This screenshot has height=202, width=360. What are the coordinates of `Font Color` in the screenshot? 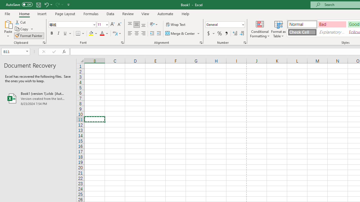 It's located at (104, 34).